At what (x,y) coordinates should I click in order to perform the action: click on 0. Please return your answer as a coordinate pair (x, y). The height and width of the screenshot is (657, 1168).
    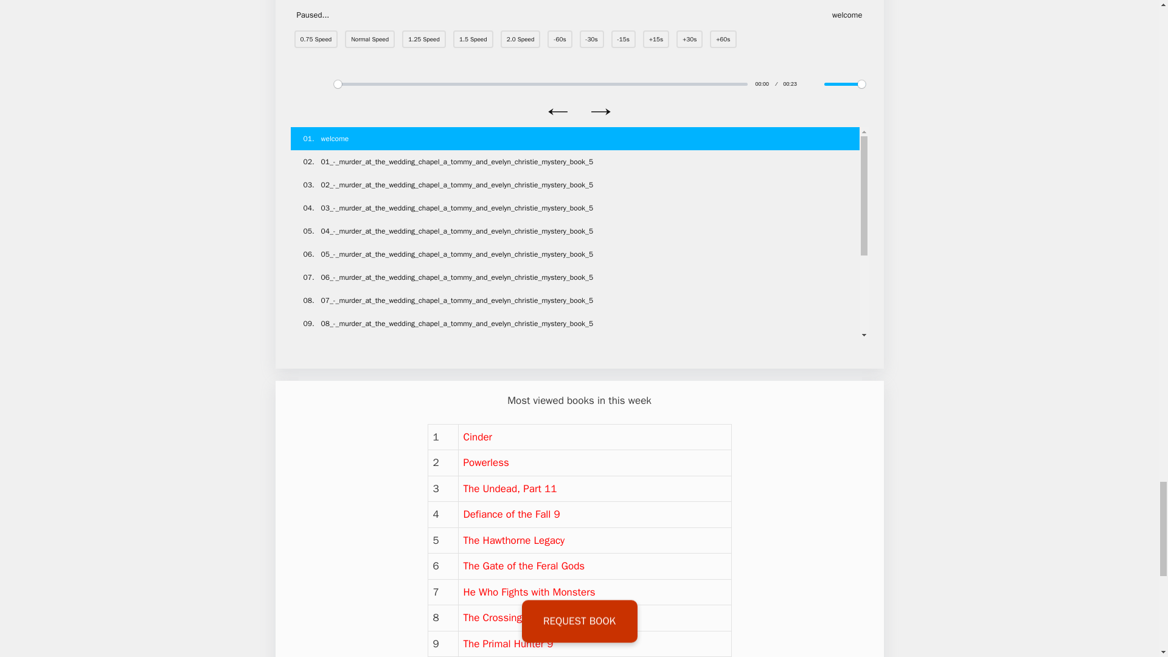
    Looking at the image, I should click on (540, 84).